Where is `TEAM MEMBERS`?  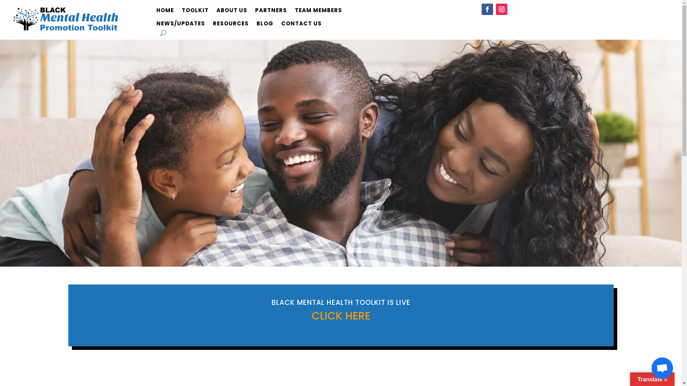
TEAM MEMBERS is located at coordinates (318, 11).